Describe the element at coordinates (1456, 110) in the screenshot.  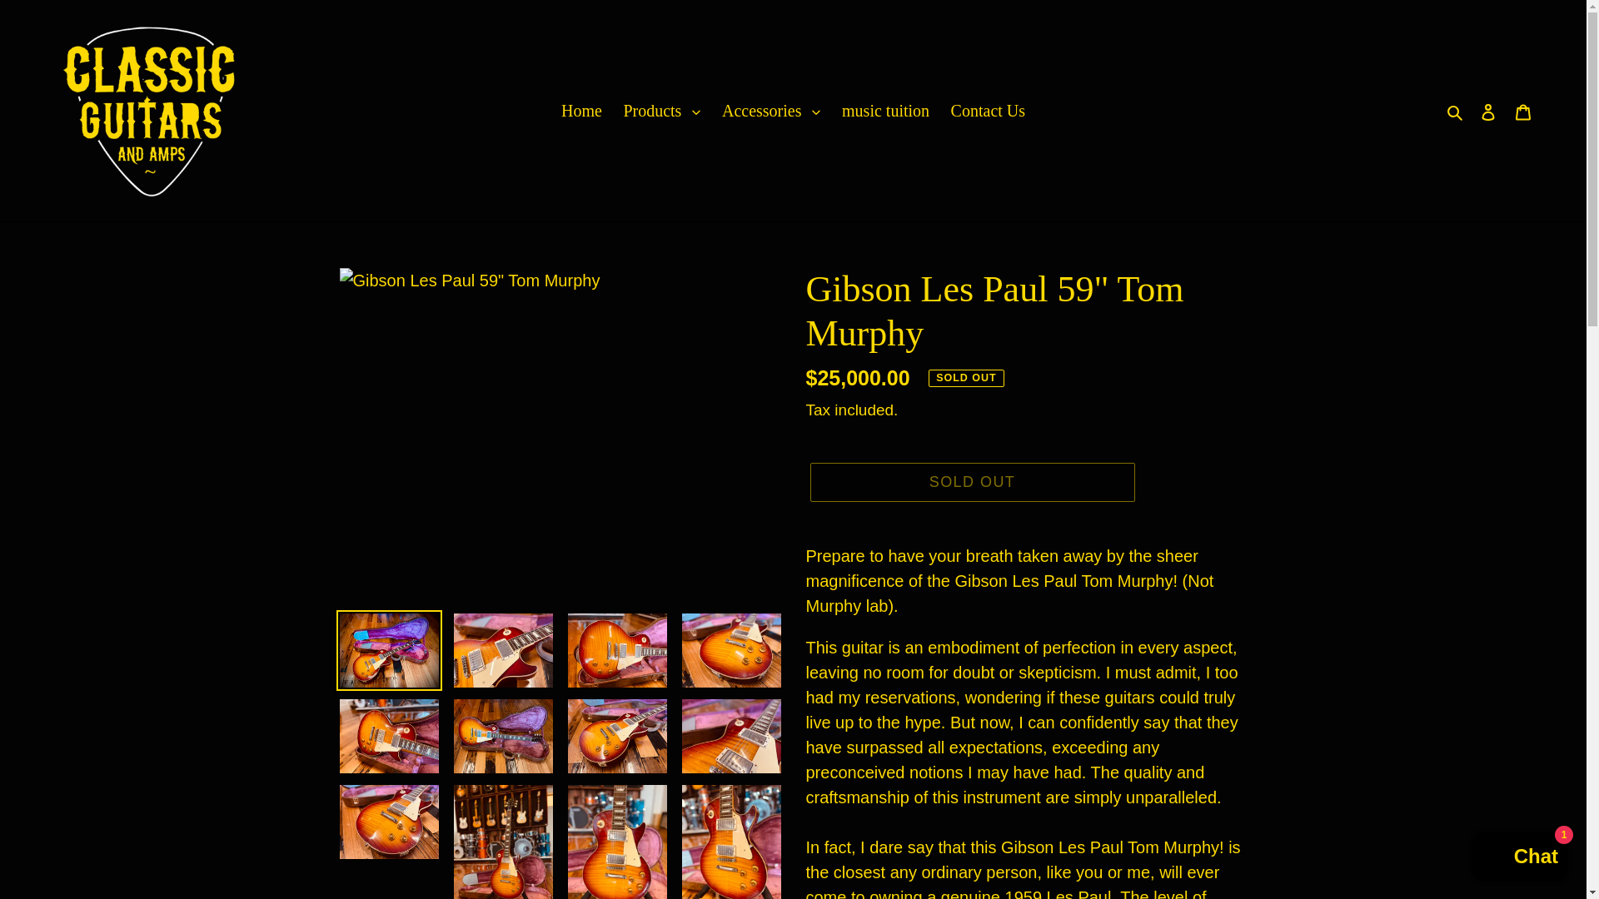
I see `Search` at that location.